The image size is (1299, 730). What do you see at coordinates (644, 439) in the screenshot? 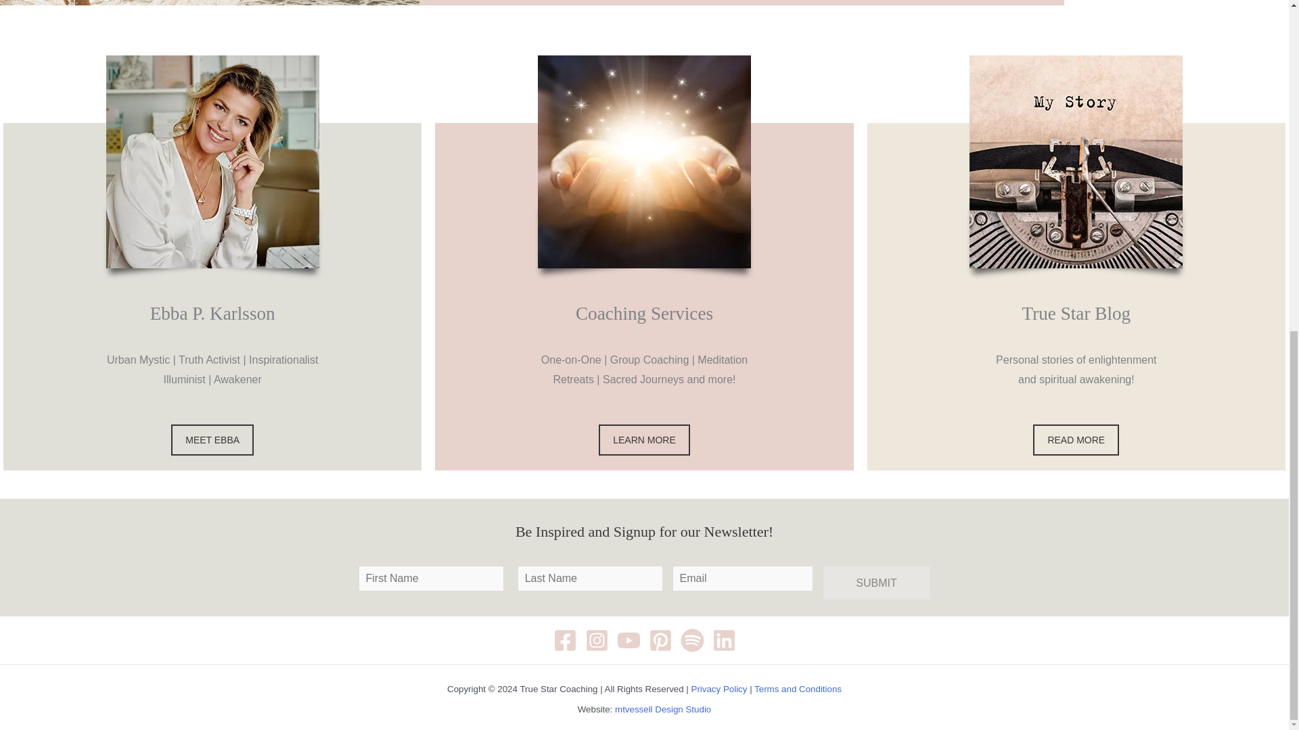
I see `Services` at bounding box center [644, 439].